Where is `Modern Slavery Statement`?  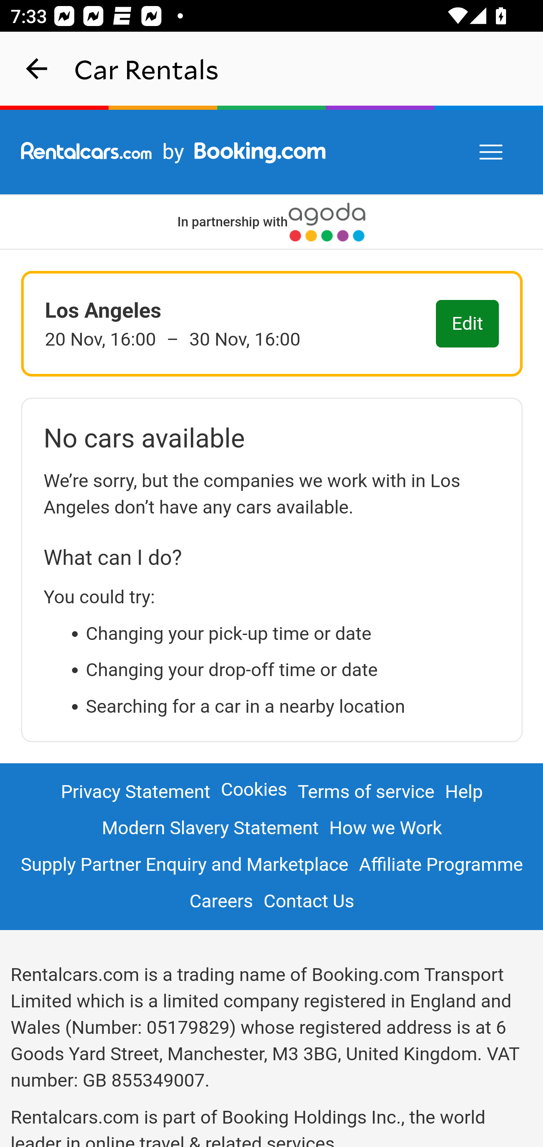
Modern Slavery Statement is located at coordinates (210, 828).